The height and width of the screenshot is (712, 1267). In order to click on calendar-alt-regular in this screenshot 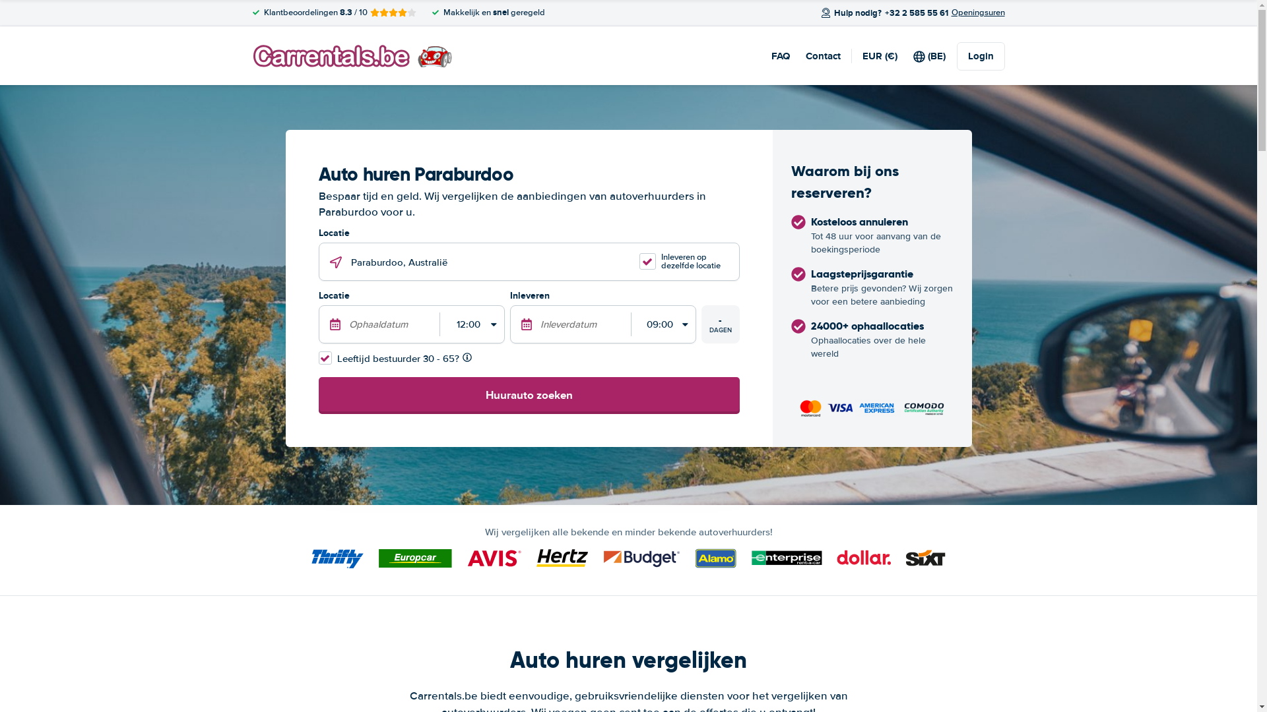, I will do `click(526, 324)`.